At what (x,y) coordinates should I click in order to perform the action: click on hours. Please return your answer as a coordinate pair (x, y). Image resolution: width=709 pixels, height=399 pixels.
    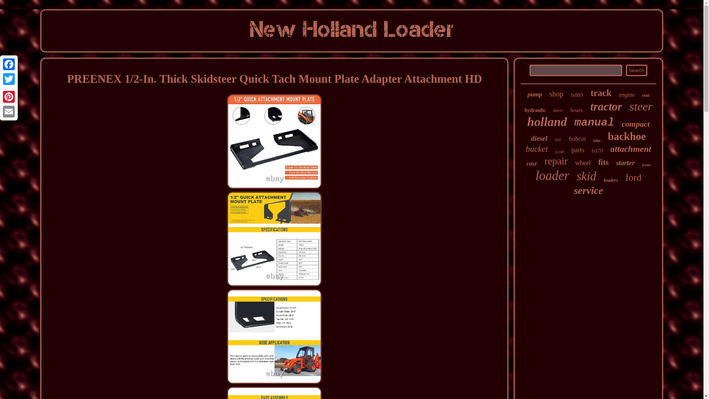
    Looking at the image, I should click on (576, 110).